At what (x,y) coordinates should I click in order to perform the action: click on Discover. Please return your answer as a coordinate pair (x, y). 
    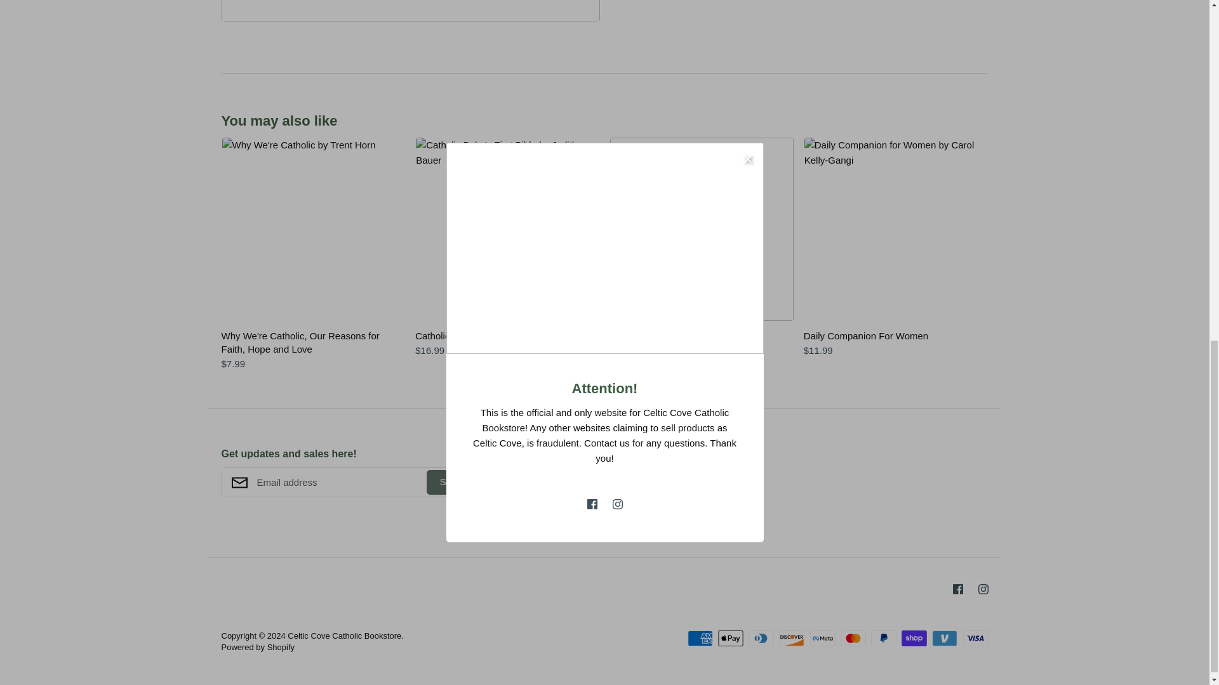
    Looking at the image, I should click on (791, 638).